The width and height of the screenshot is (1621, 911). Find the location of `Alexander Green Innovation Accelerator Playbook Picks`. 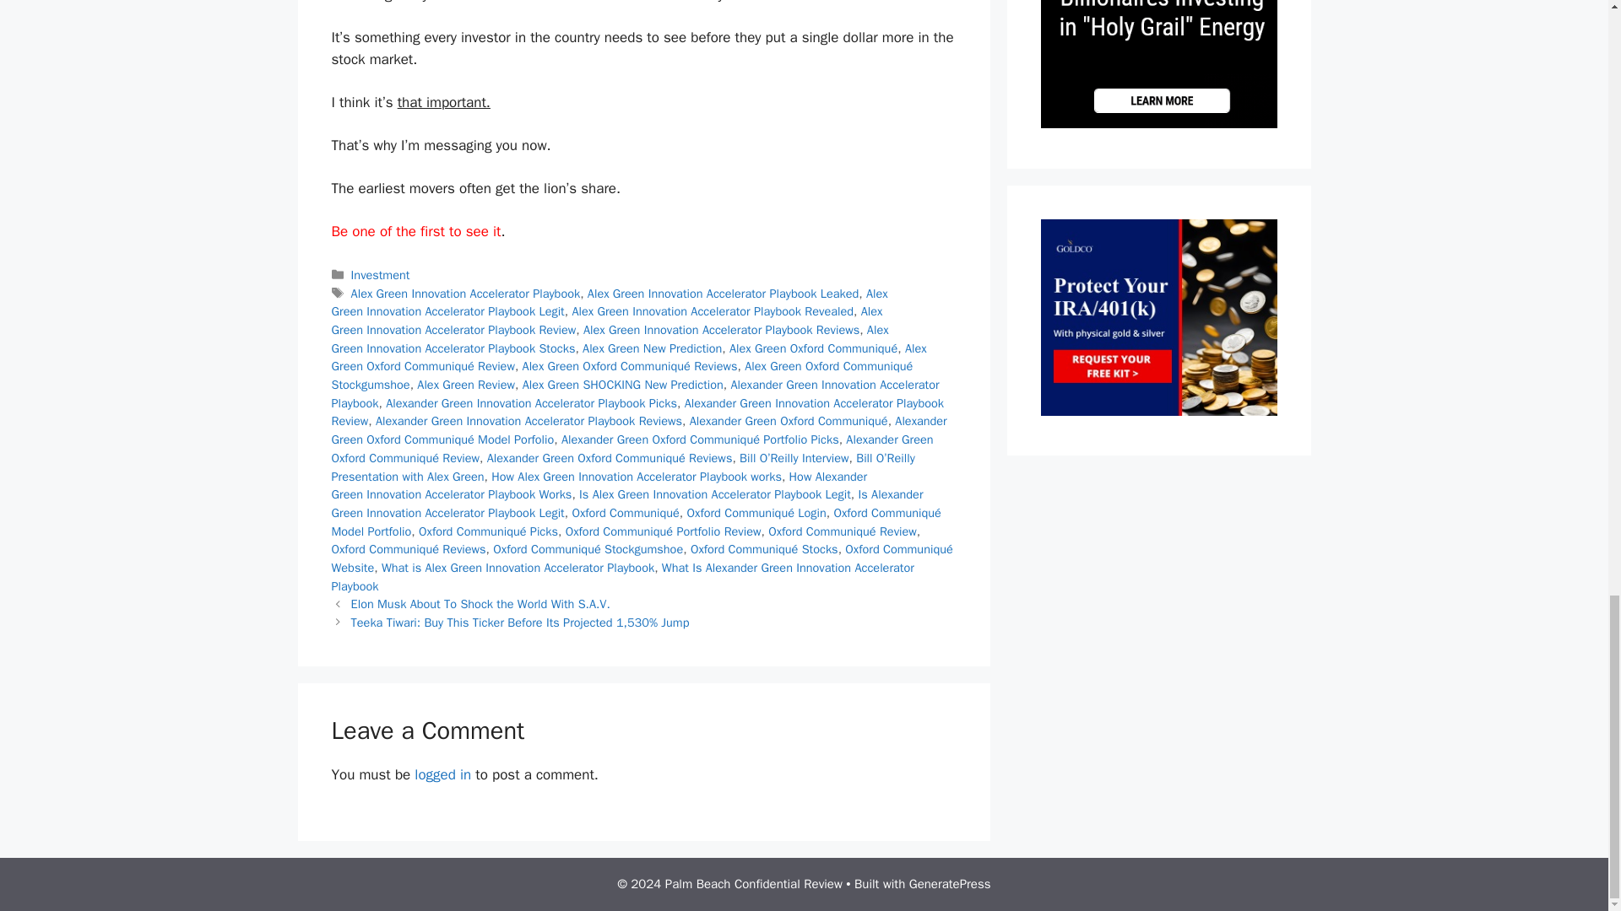

Alexander Green Innovation Accelerator Playbook Picks is located at coordinates (531, 403).